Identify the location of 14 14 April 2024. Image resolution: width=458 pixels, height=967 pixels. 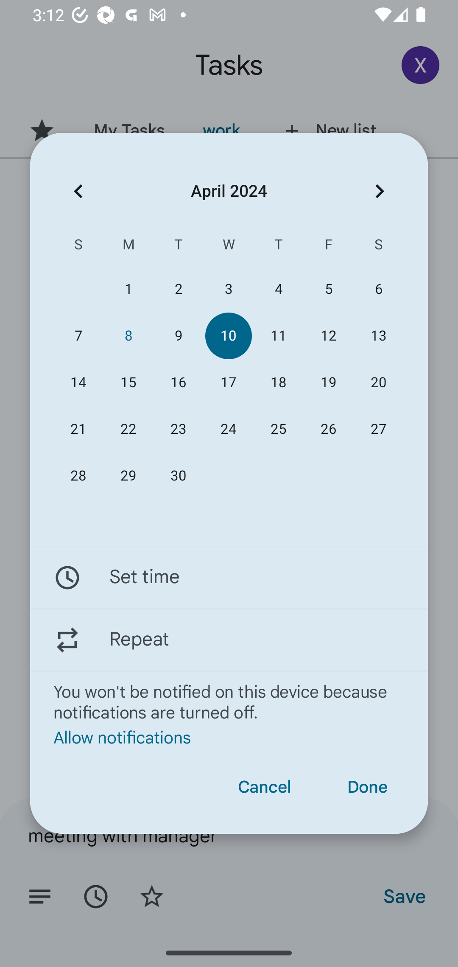
(78, 382).